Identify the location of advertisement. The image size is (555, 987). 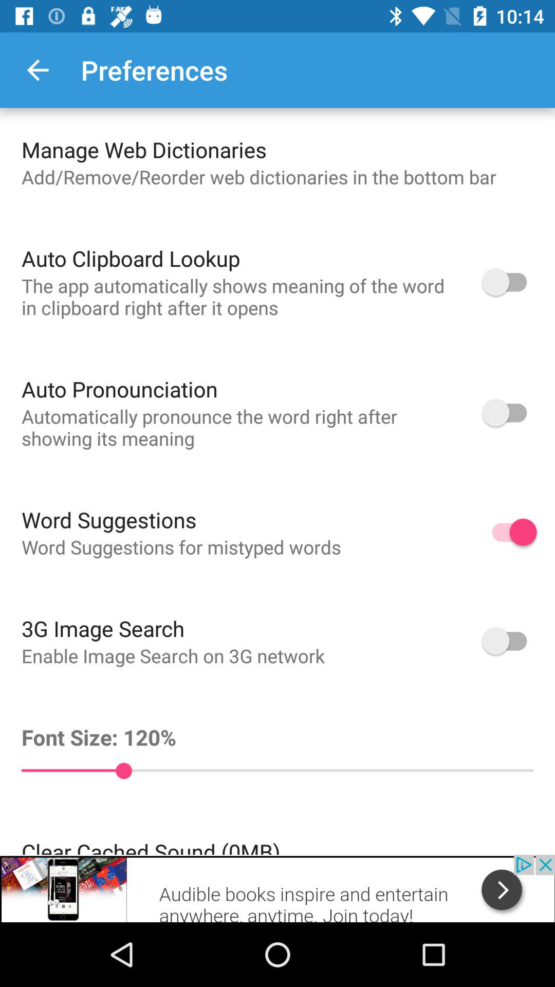
(277, 888).